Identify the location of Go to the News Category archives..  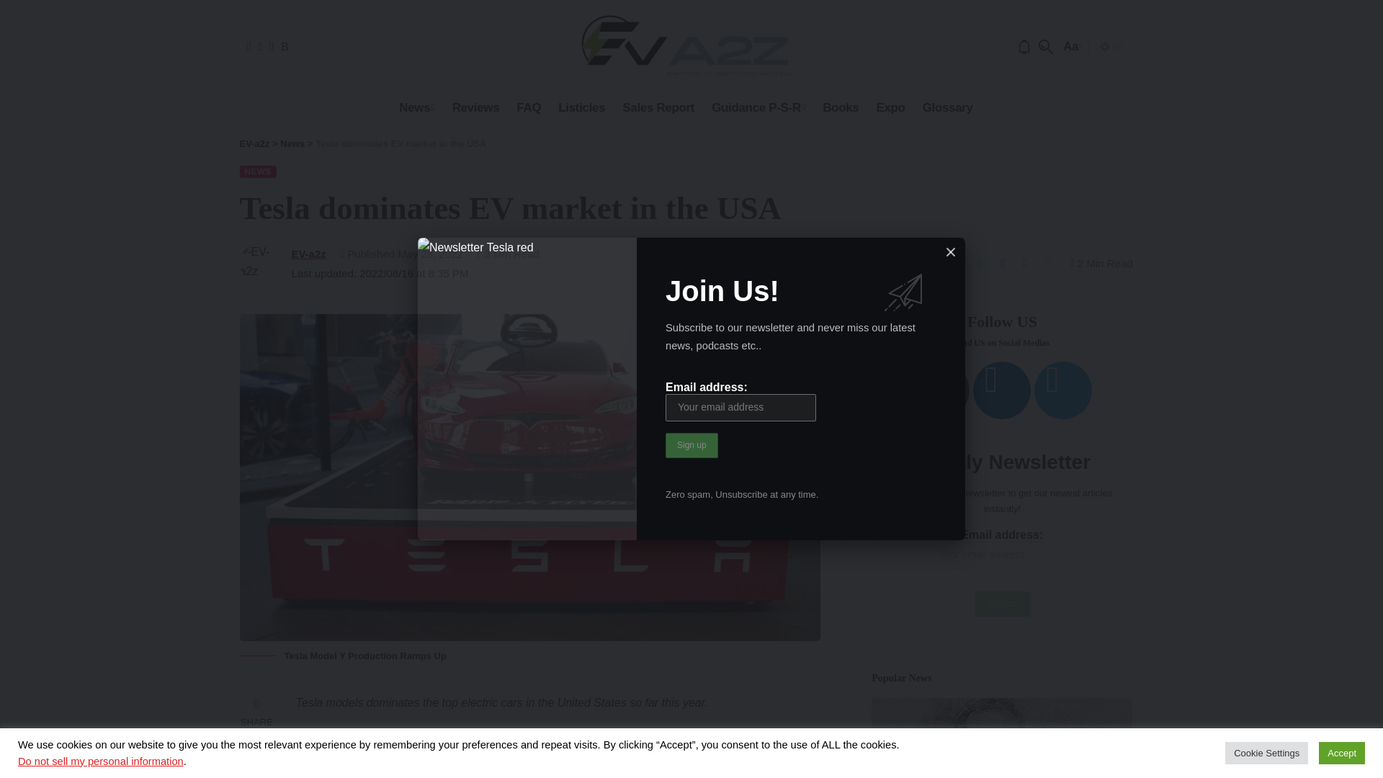
(292, 144).